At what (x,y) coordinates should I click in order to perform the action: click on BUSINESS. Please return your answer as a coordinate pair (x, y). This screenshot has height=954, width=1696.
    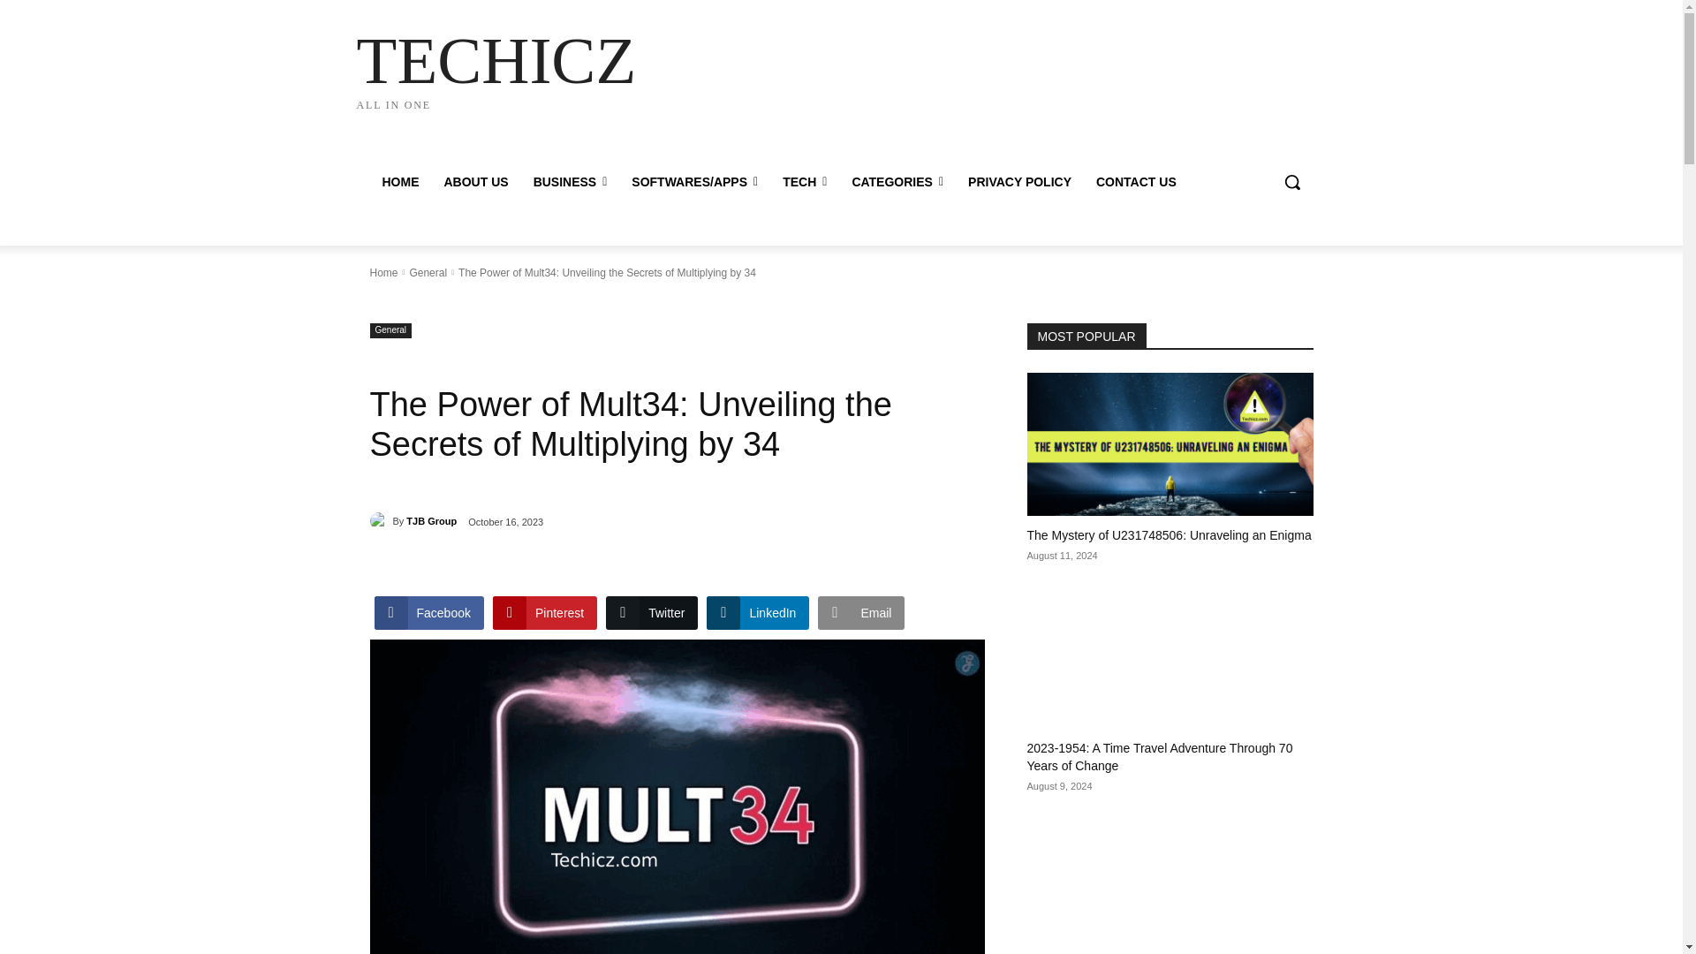
    Looking at the image, I should click on (571, 182).